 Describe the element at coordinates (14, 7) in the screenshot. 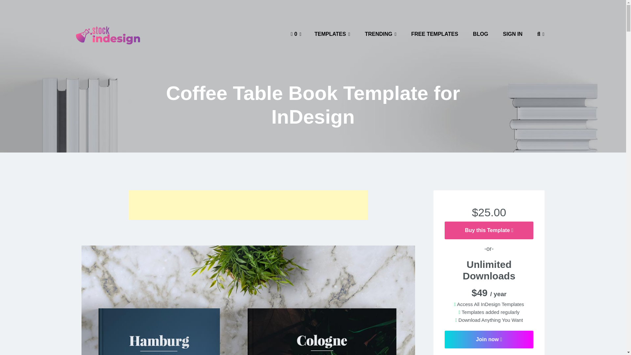

I see `Search` at that location.